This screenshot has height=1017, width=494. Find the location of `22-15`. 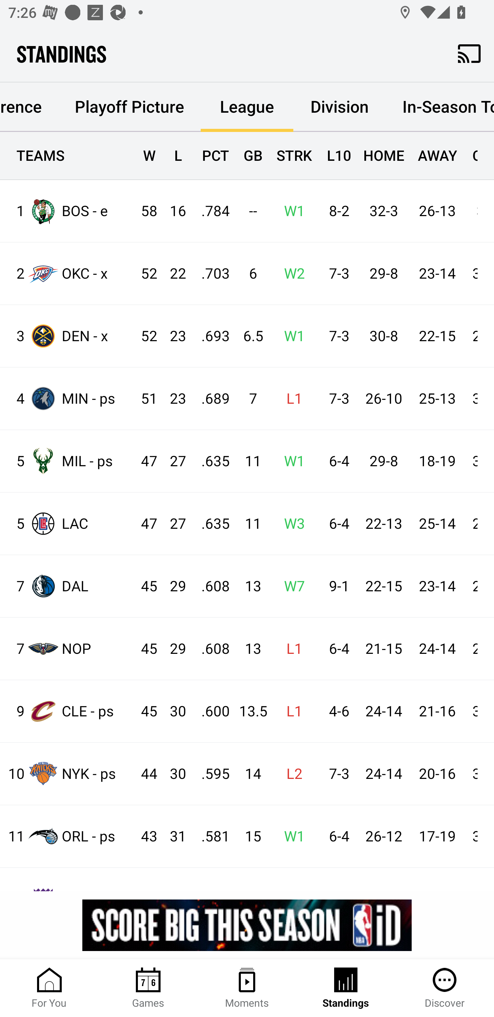

22-15 is located at coordinates (437, 336).